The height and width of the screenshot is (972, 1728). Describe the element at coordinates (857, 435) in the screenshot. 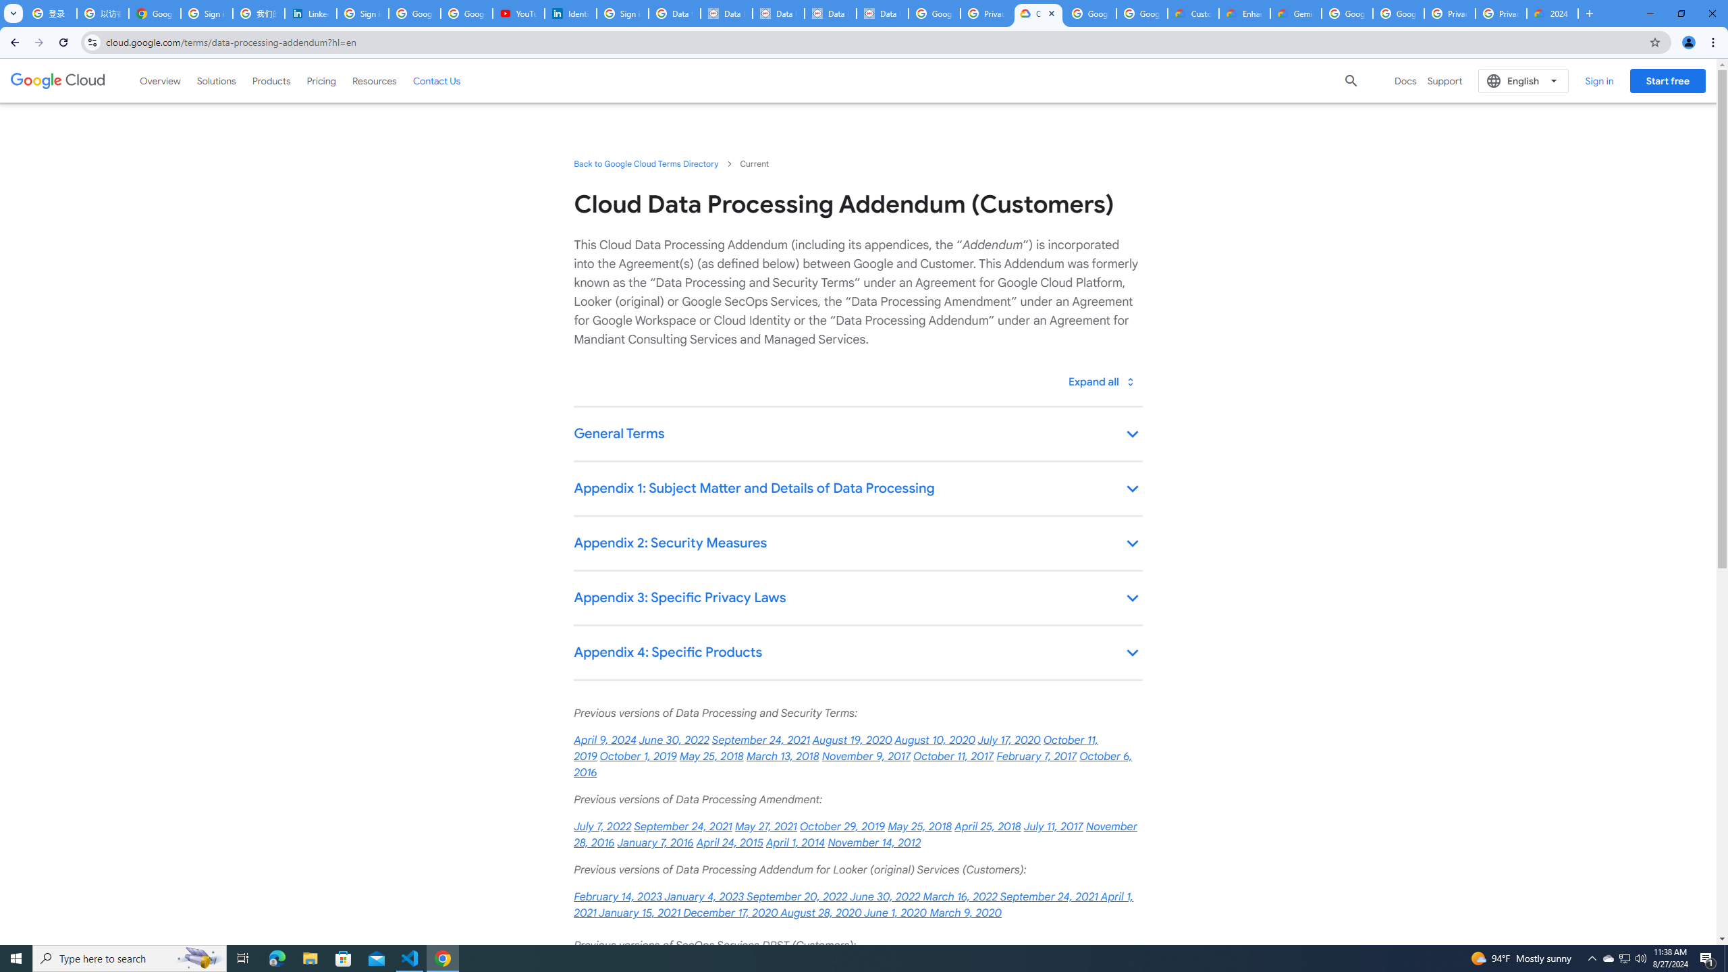

I see `General Terms keyboard_arrow_down` at that location.